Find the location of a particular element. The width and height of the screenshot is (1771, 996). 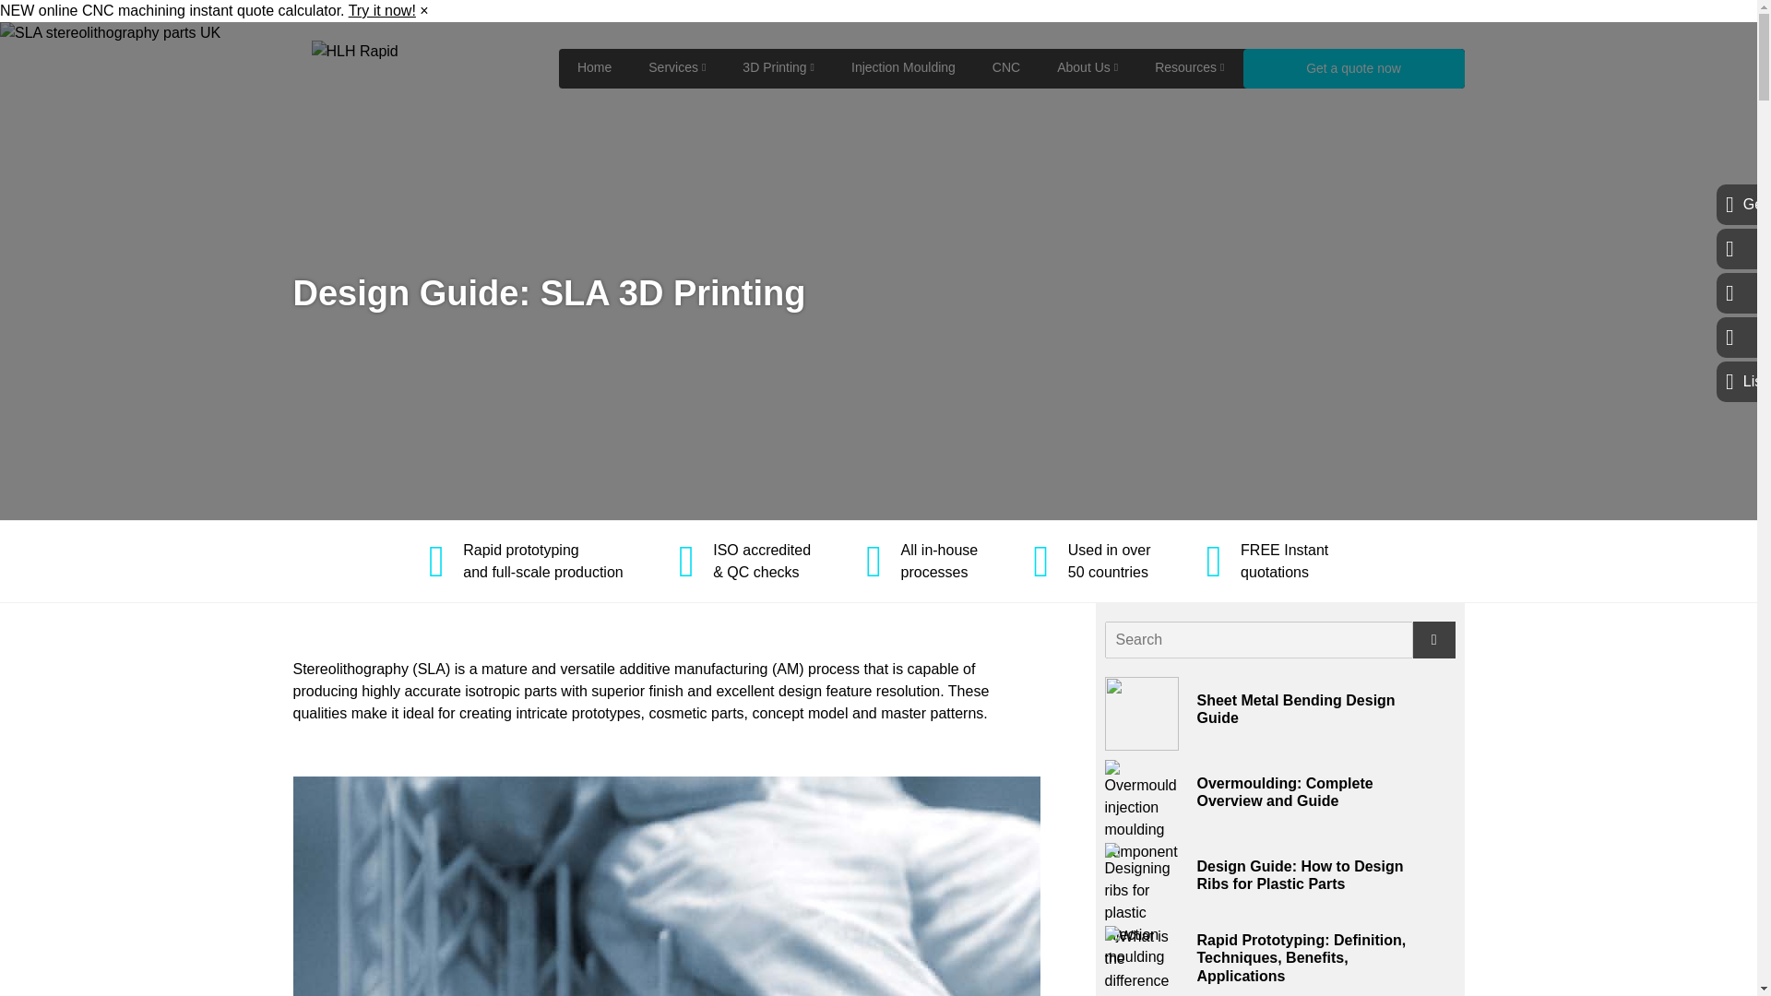

Resources is located at coordinates (1190, 66).